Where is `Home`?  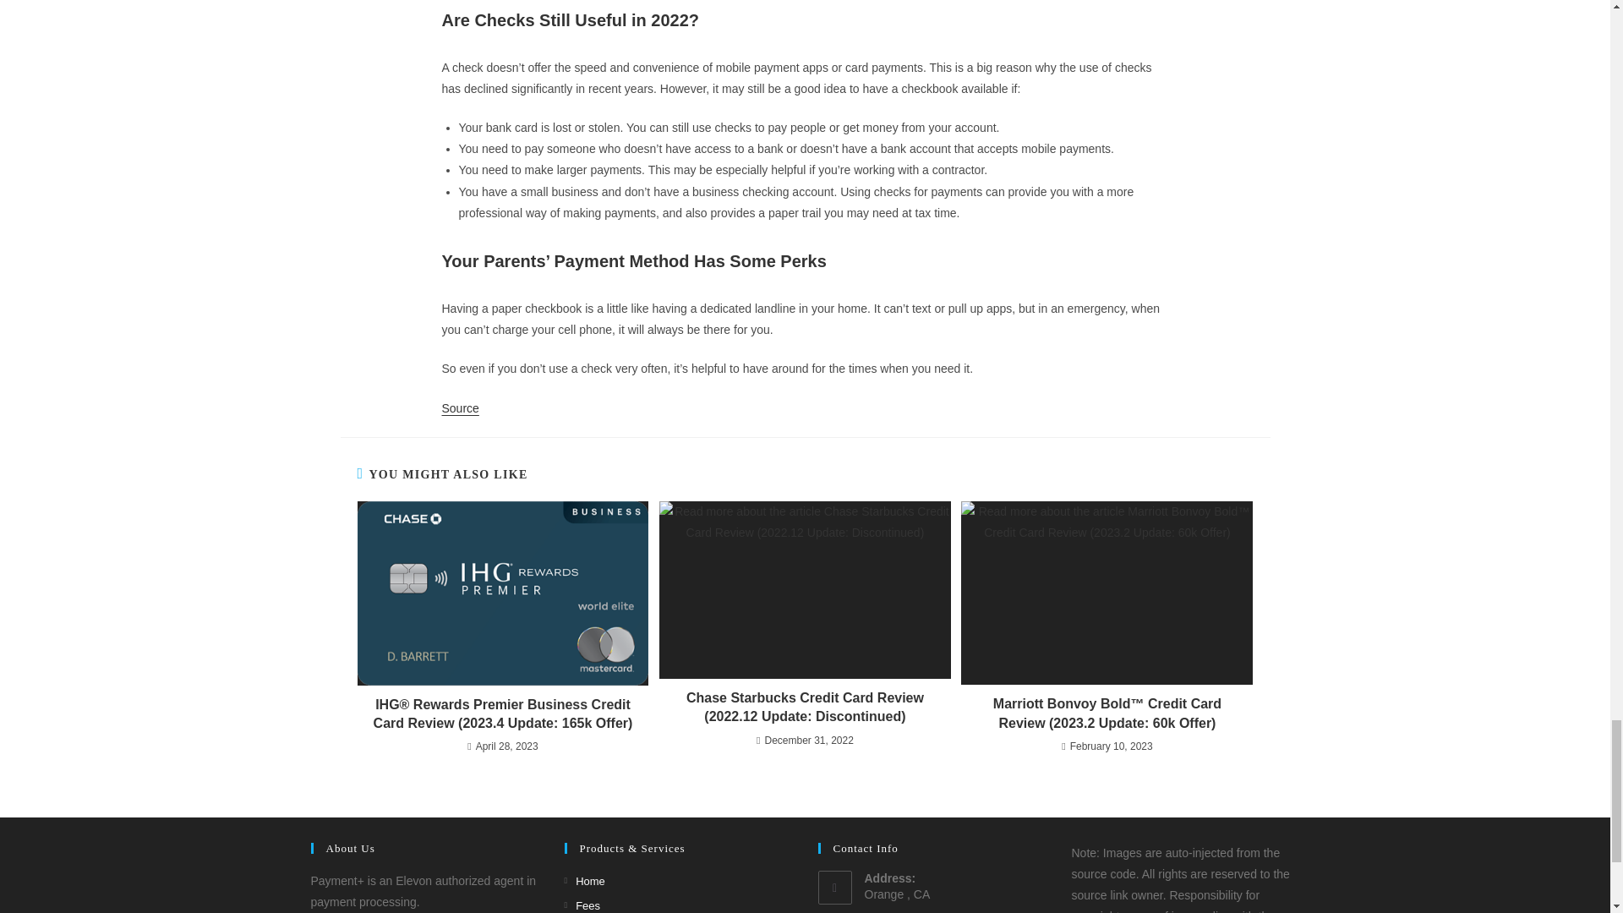
Home is located at coordinates (585, 881).